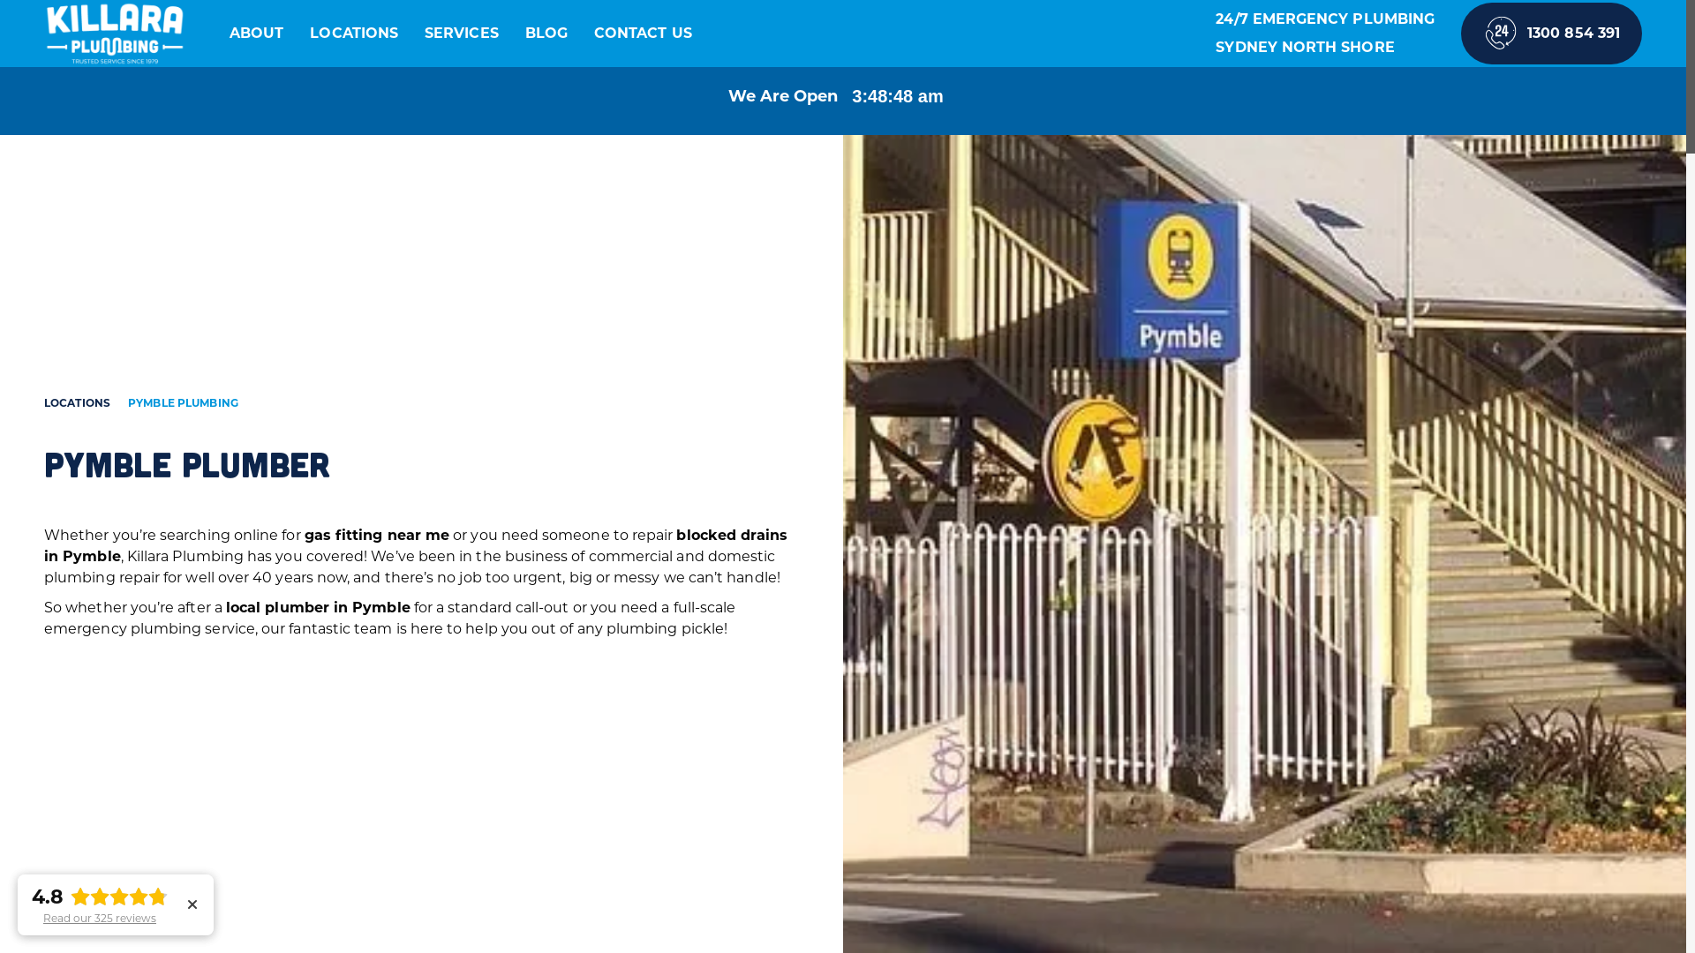 The image size is (1695, 953). Describe the element at coordinates (546, 34) in the screenshot. I see `BLOG` at that location.